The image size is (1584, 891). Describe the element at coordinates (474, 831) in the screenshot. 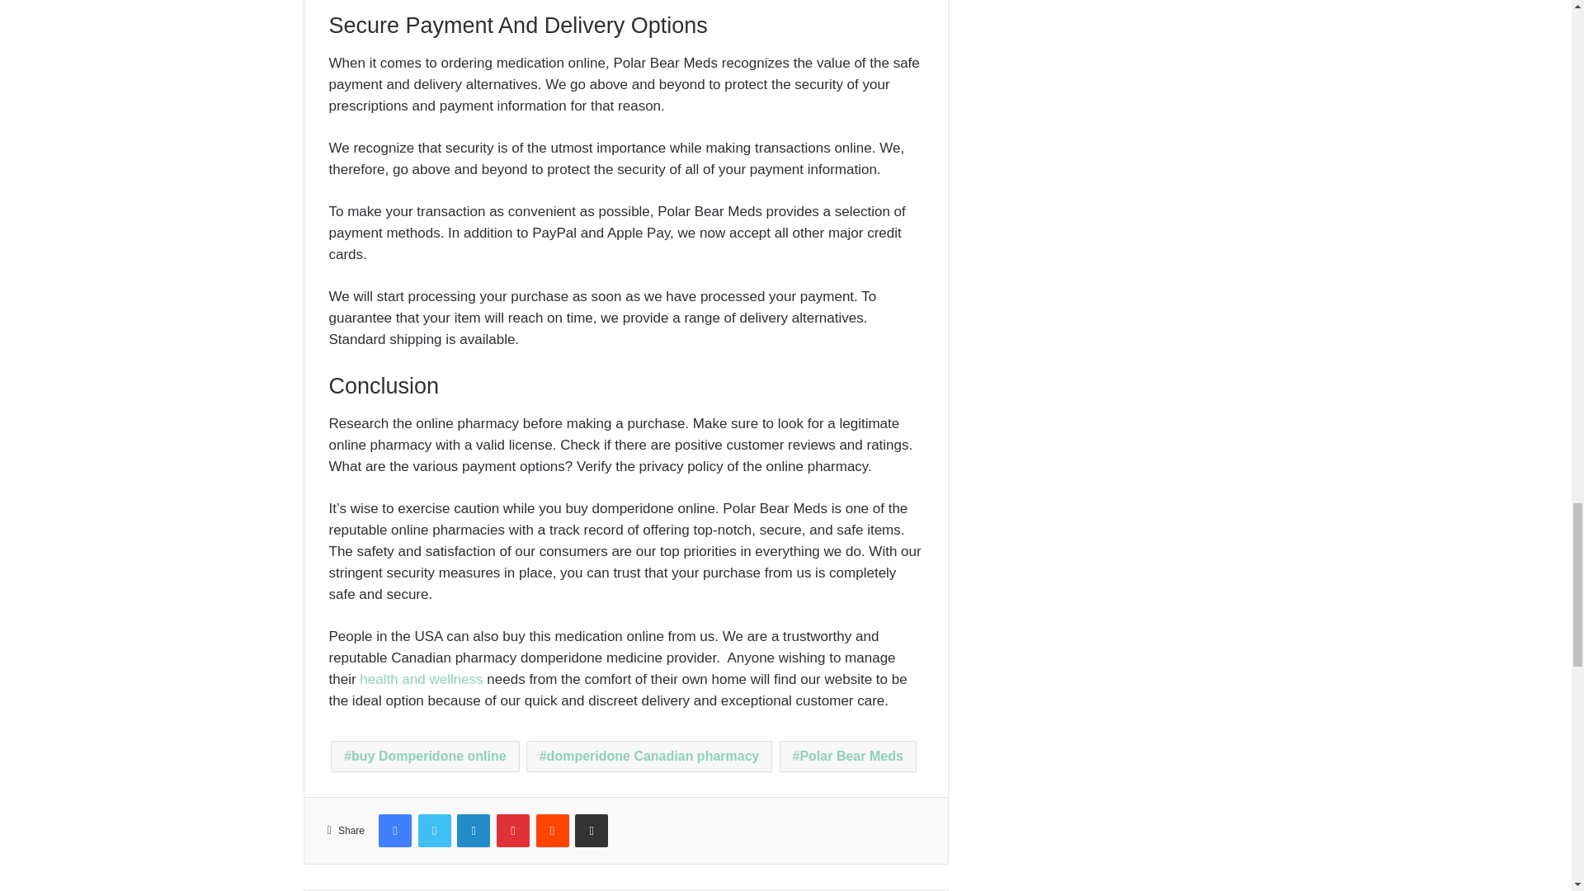

I see `LinkedIn` at that location.